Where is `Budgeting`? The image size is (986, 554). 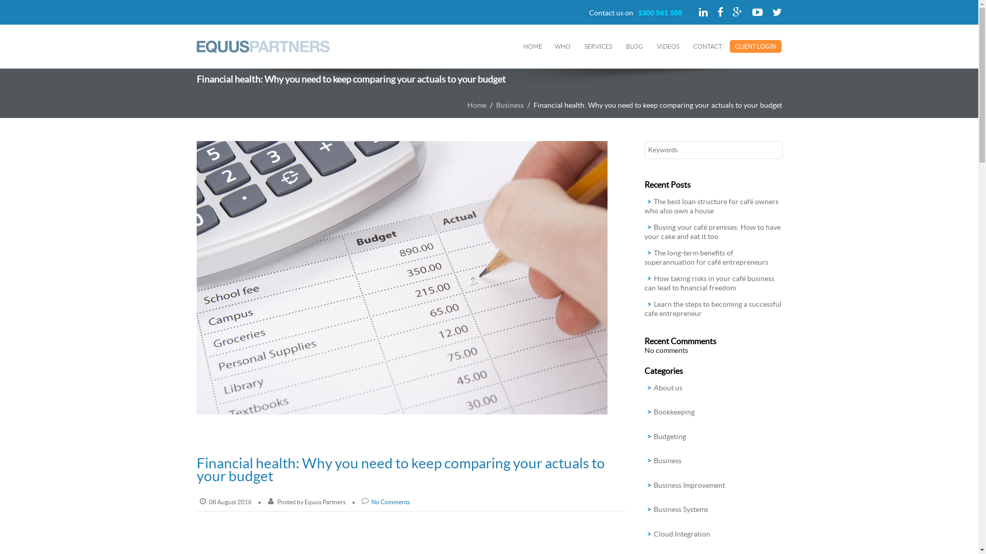
Budgeting is located at coordinates (670, 436).